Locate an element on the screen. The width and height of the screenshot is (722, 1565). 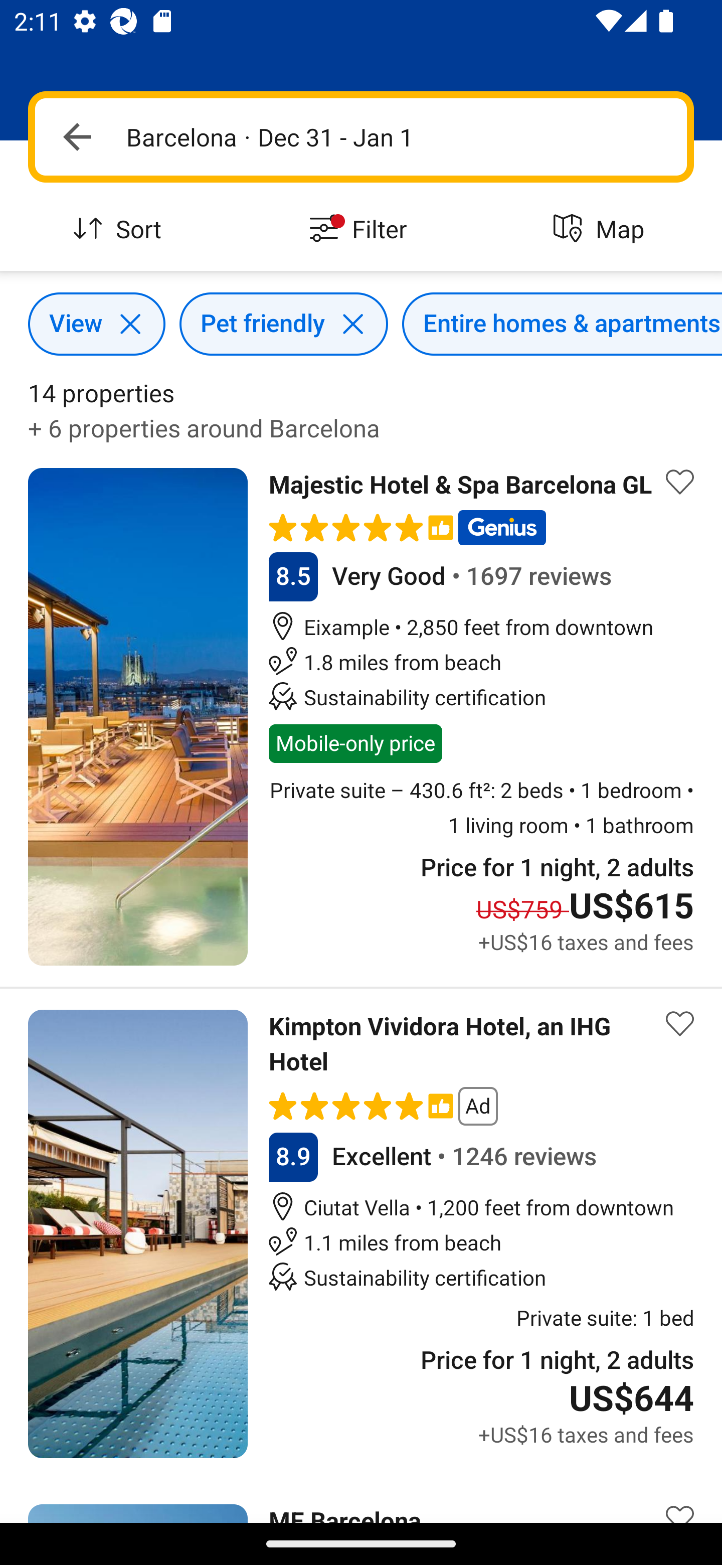
Navigate up Barcelona · Dec 31 - Jan 1 is located at coordinates (361, 136).